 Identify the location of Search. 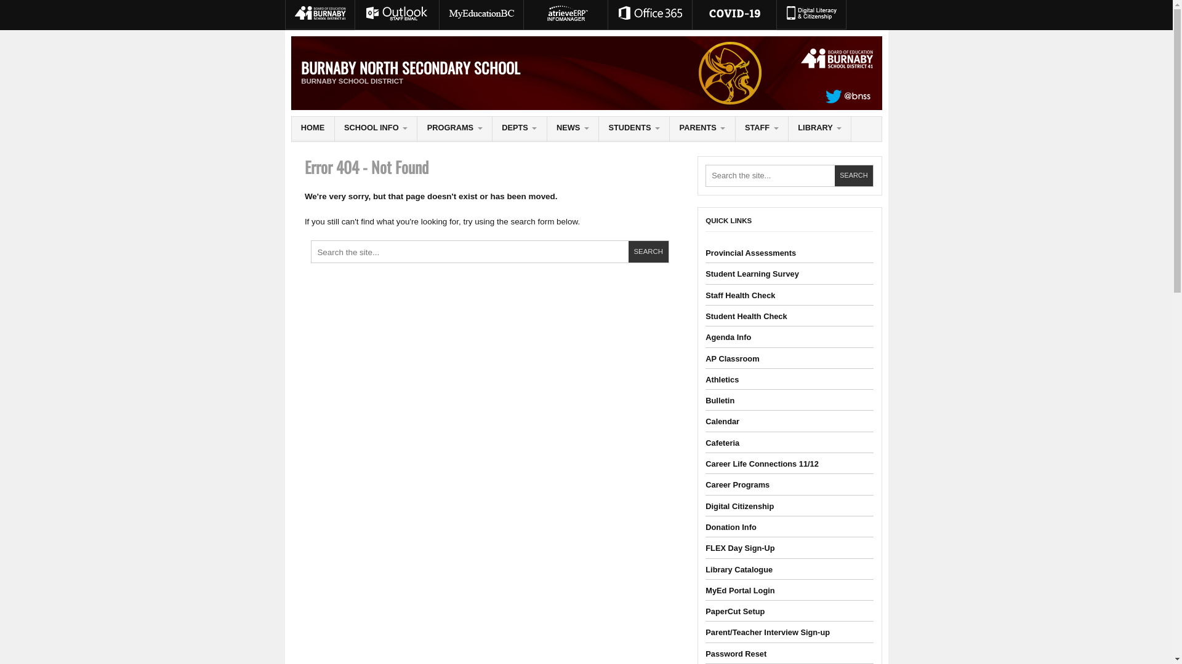
(649, 252).